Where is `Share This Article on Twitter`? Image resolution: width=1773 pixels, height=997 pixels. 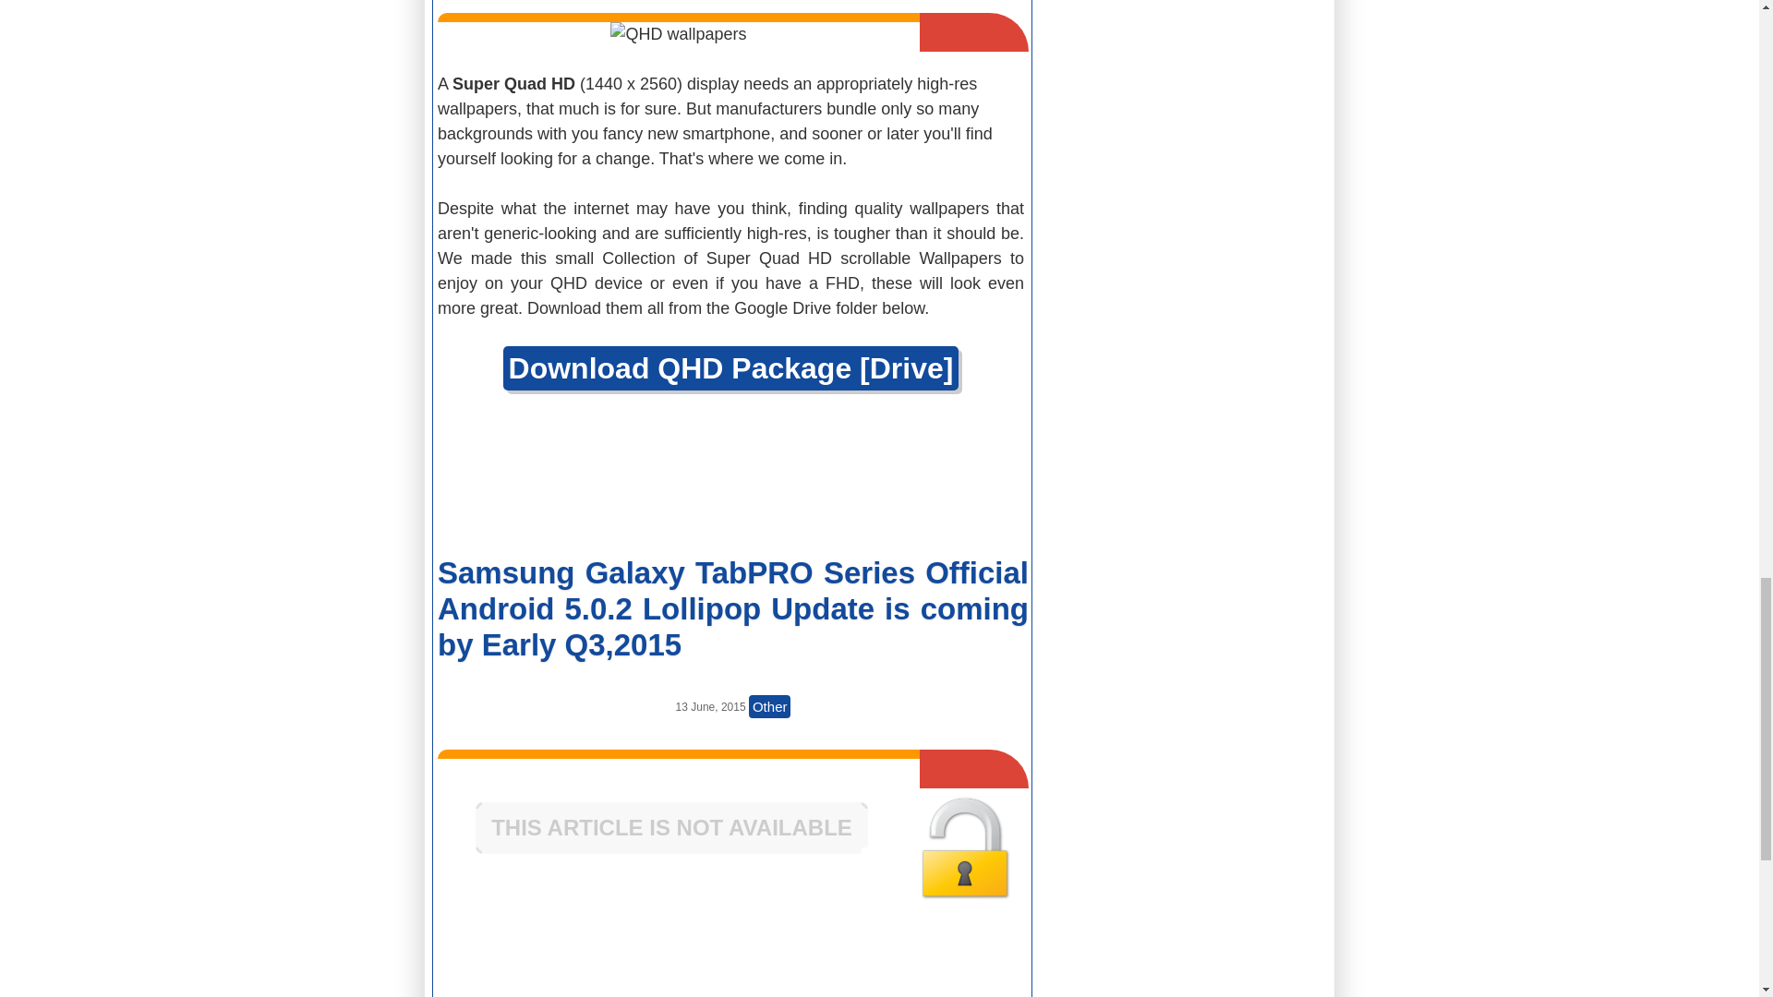
Share This Article on Twitter is located at coordinates (925, 963).